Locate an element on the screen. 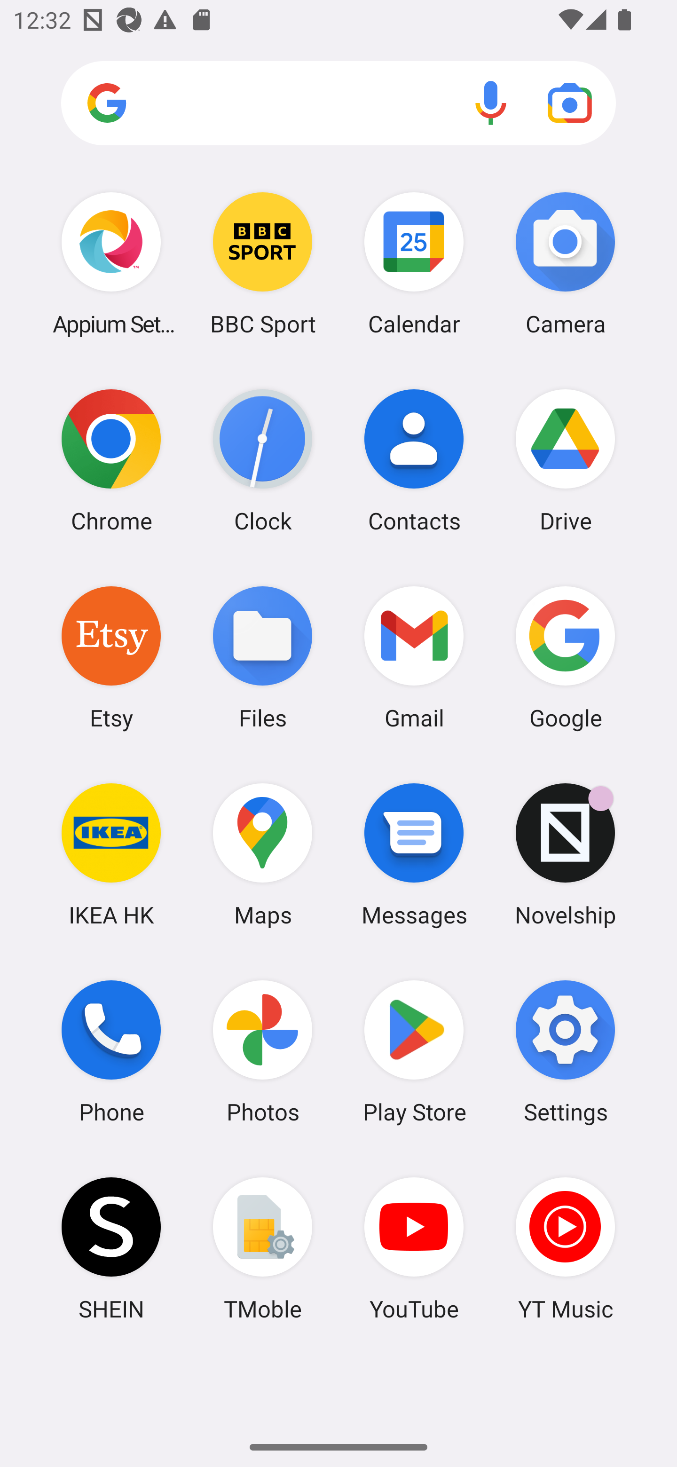 This screenshot has height=1467, width=677. Maps is located at coordinates (262, 854).